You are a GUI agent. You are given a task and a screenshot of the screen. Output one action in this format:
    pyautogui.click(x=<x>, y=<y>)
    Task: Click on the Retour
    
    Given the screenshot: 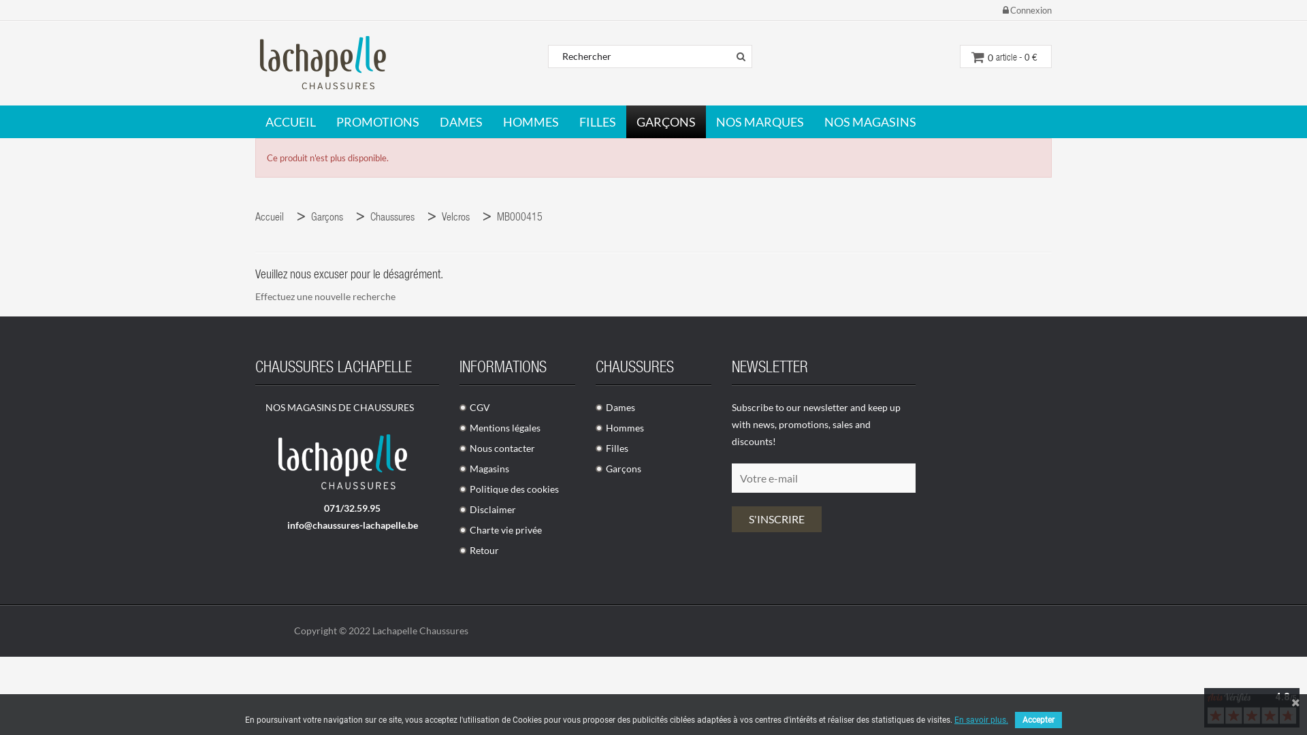 What is the action you would take?
    pyautogui.click(x=479, y=550)
    